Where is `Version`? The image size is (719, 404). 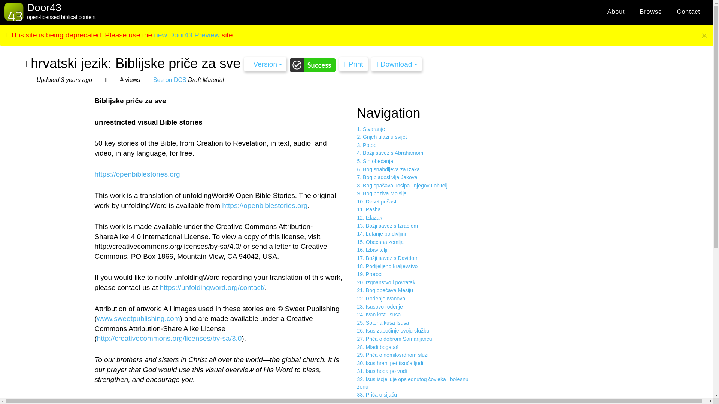
Version is located at coordinates (265, 64).